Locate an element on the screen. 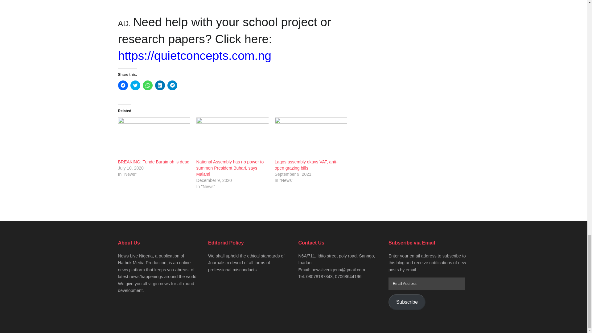 The width and height of the screenshot is (592, 333). Click to share on Telegram is located at coordinates (172, 85).